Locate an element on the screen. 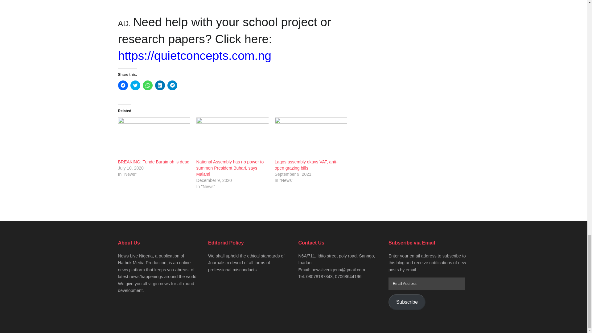 The width and height of the screenshot is (592, 333). Click to share on Telegram is located at coordinates (172, 85).